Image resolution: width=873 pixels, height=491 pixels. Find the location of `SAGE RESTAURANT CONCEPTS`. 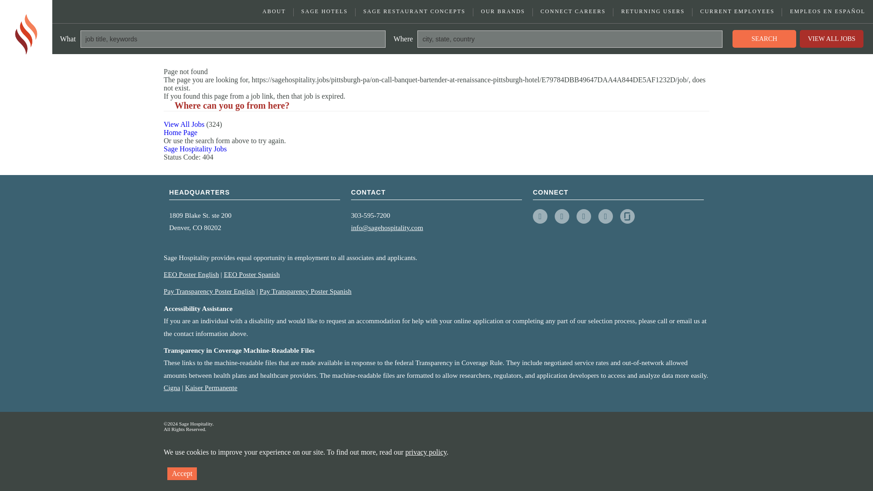

SAGE RESTAURANT CONCEPTS is located at coordinates (414, 11).